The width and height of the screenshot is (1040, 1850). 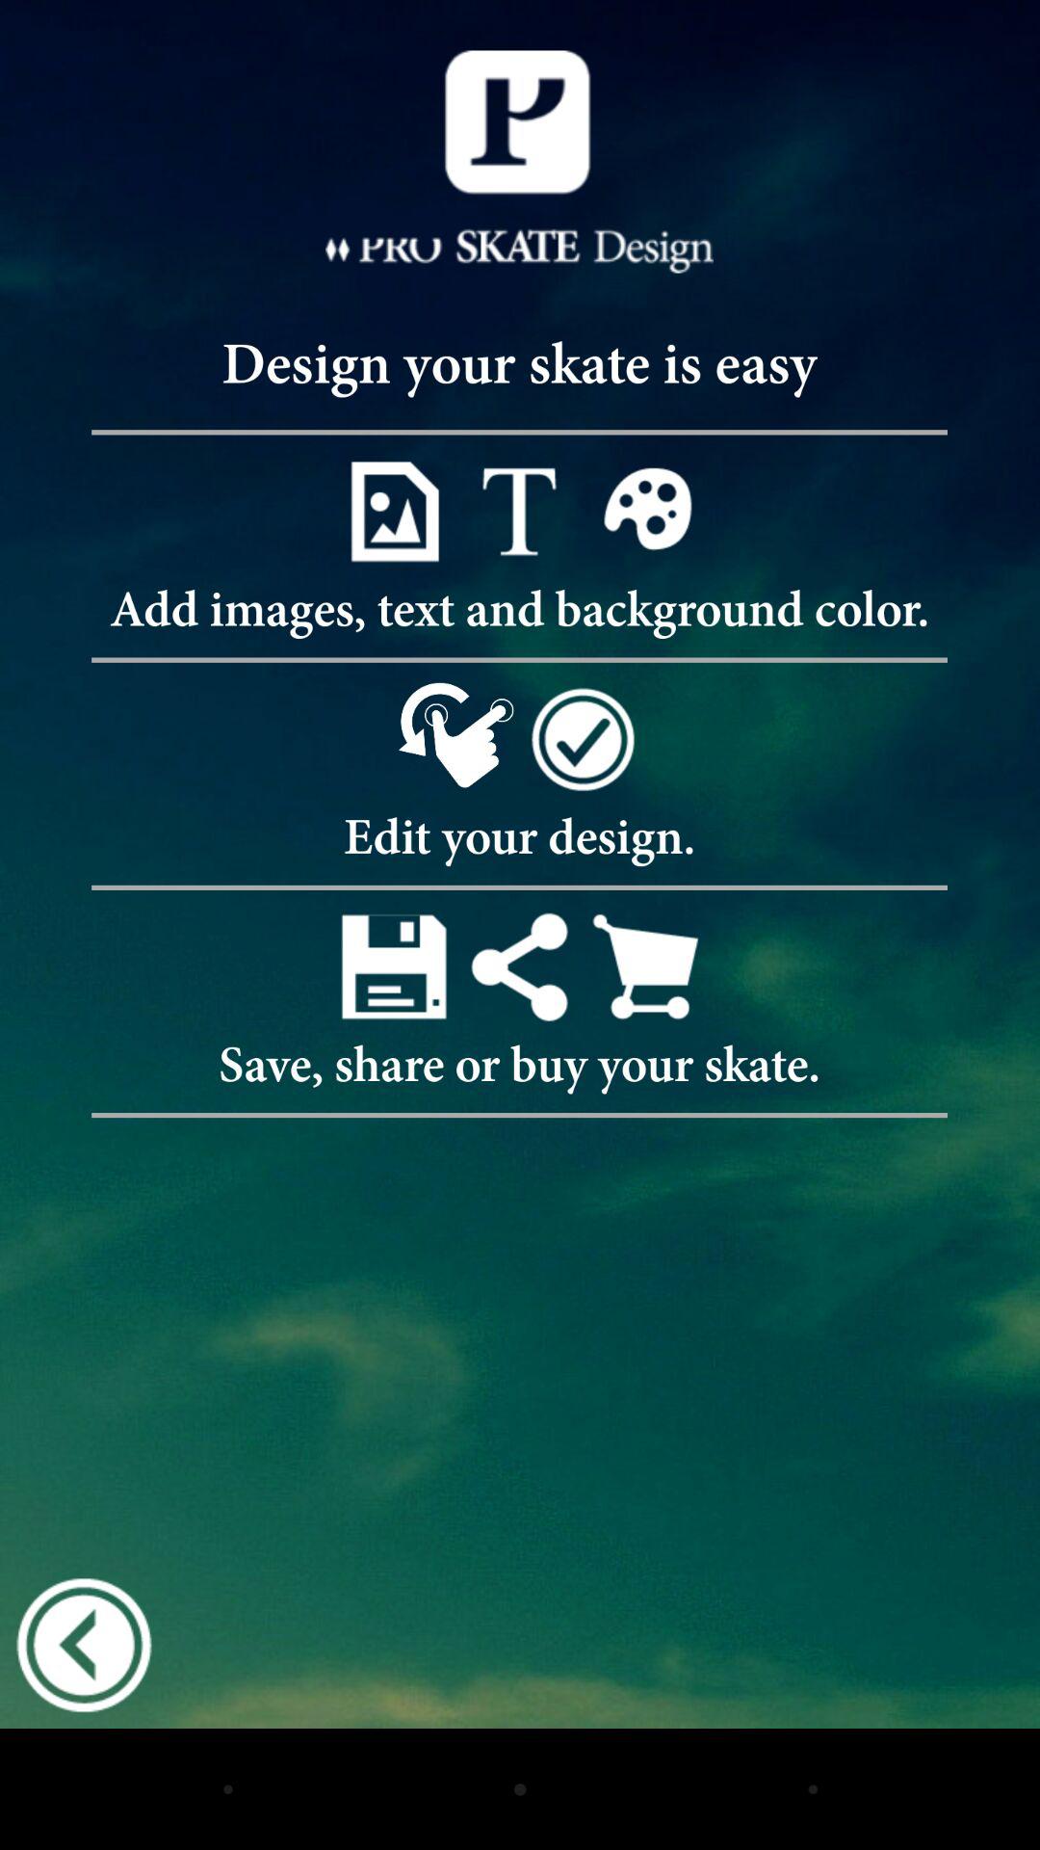 I want to click on check out cart, so click(x=645, y=965).